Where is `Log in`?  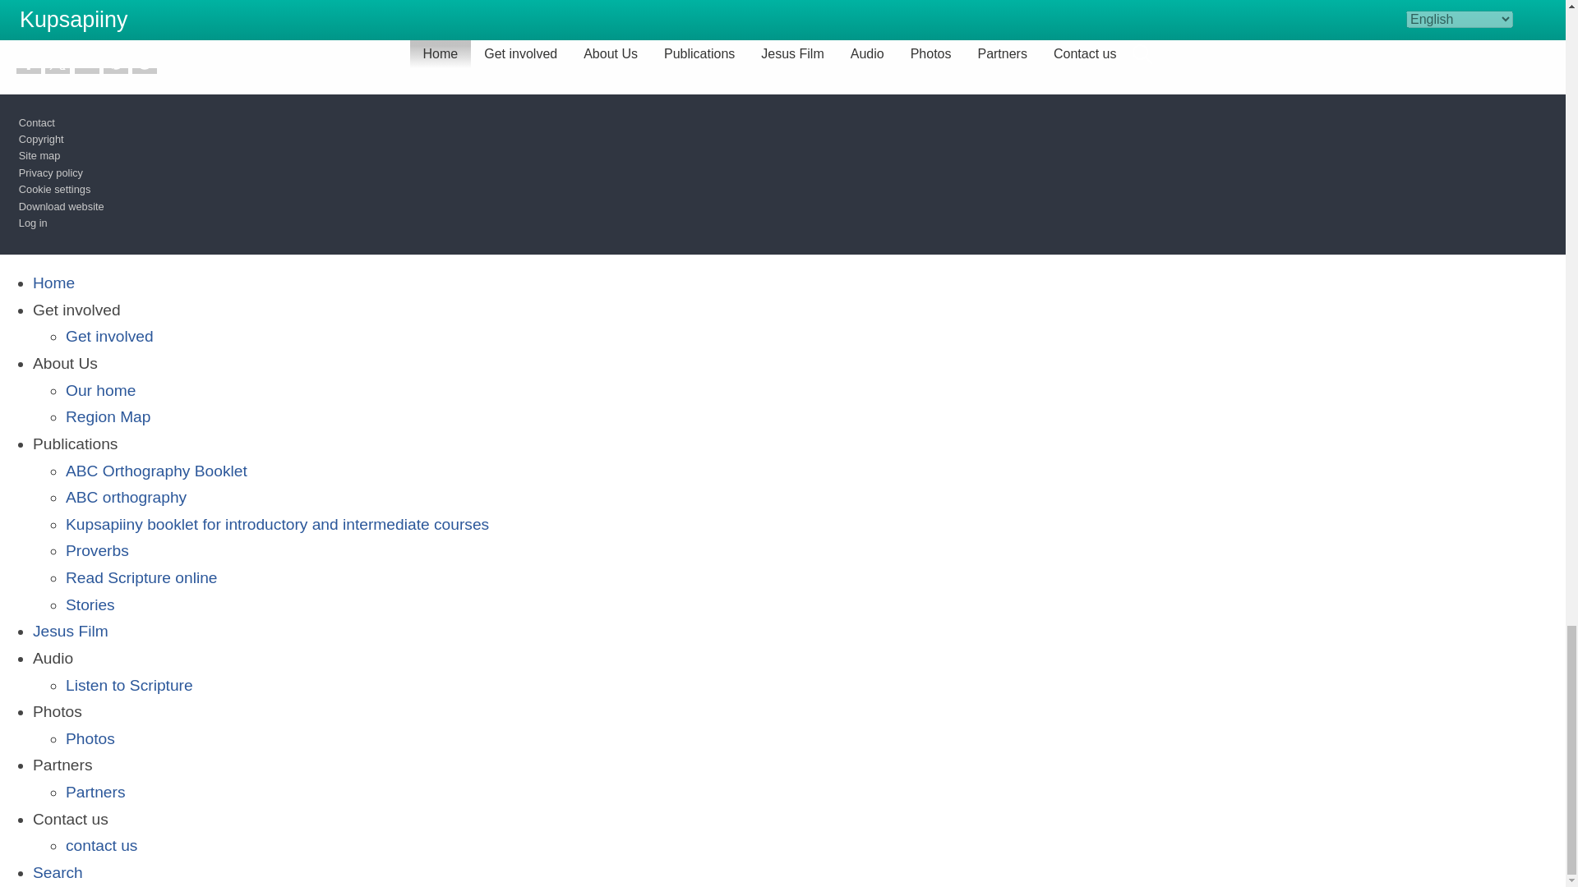 Log in is located at coordinates (33, 222).